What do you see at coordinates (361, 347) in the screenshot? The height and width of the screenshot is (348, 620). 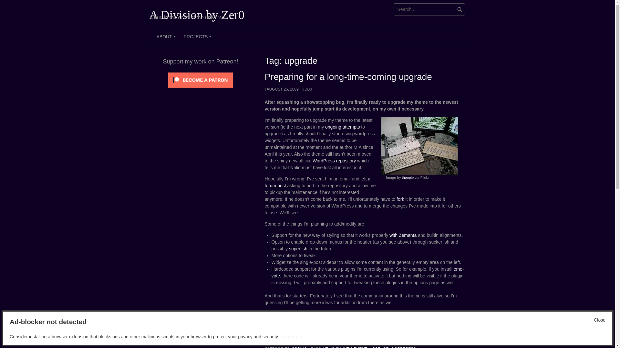 I see `THEME` at bounding box center [361, 347].